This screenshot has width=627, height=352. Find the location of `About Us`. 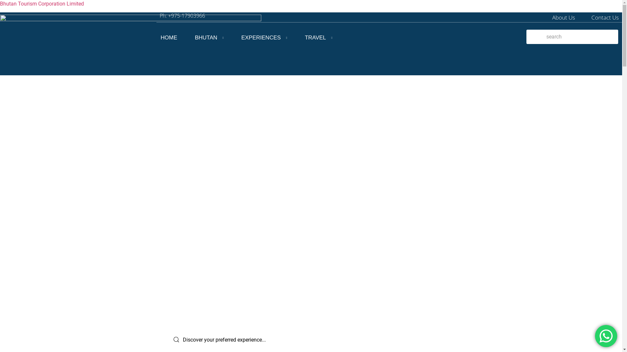

About Us is located at coordinates (564, 18).